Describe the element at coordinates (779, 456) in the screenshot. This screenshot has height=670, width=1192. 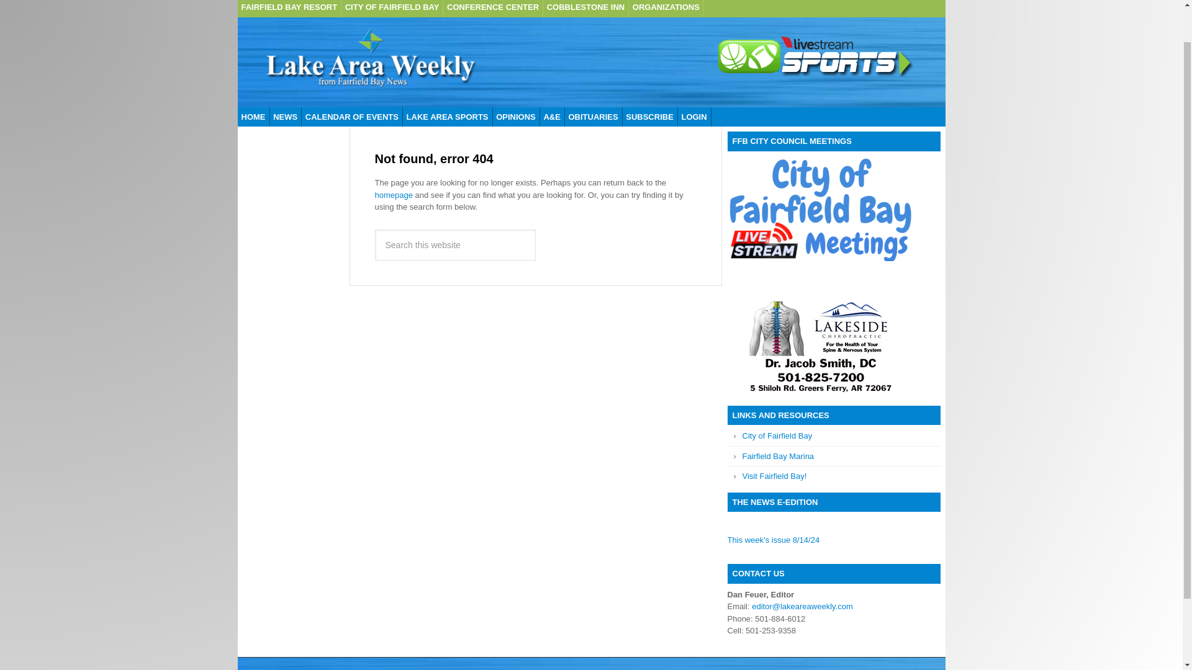
I see `Fairfield Bay Marina` at that location.